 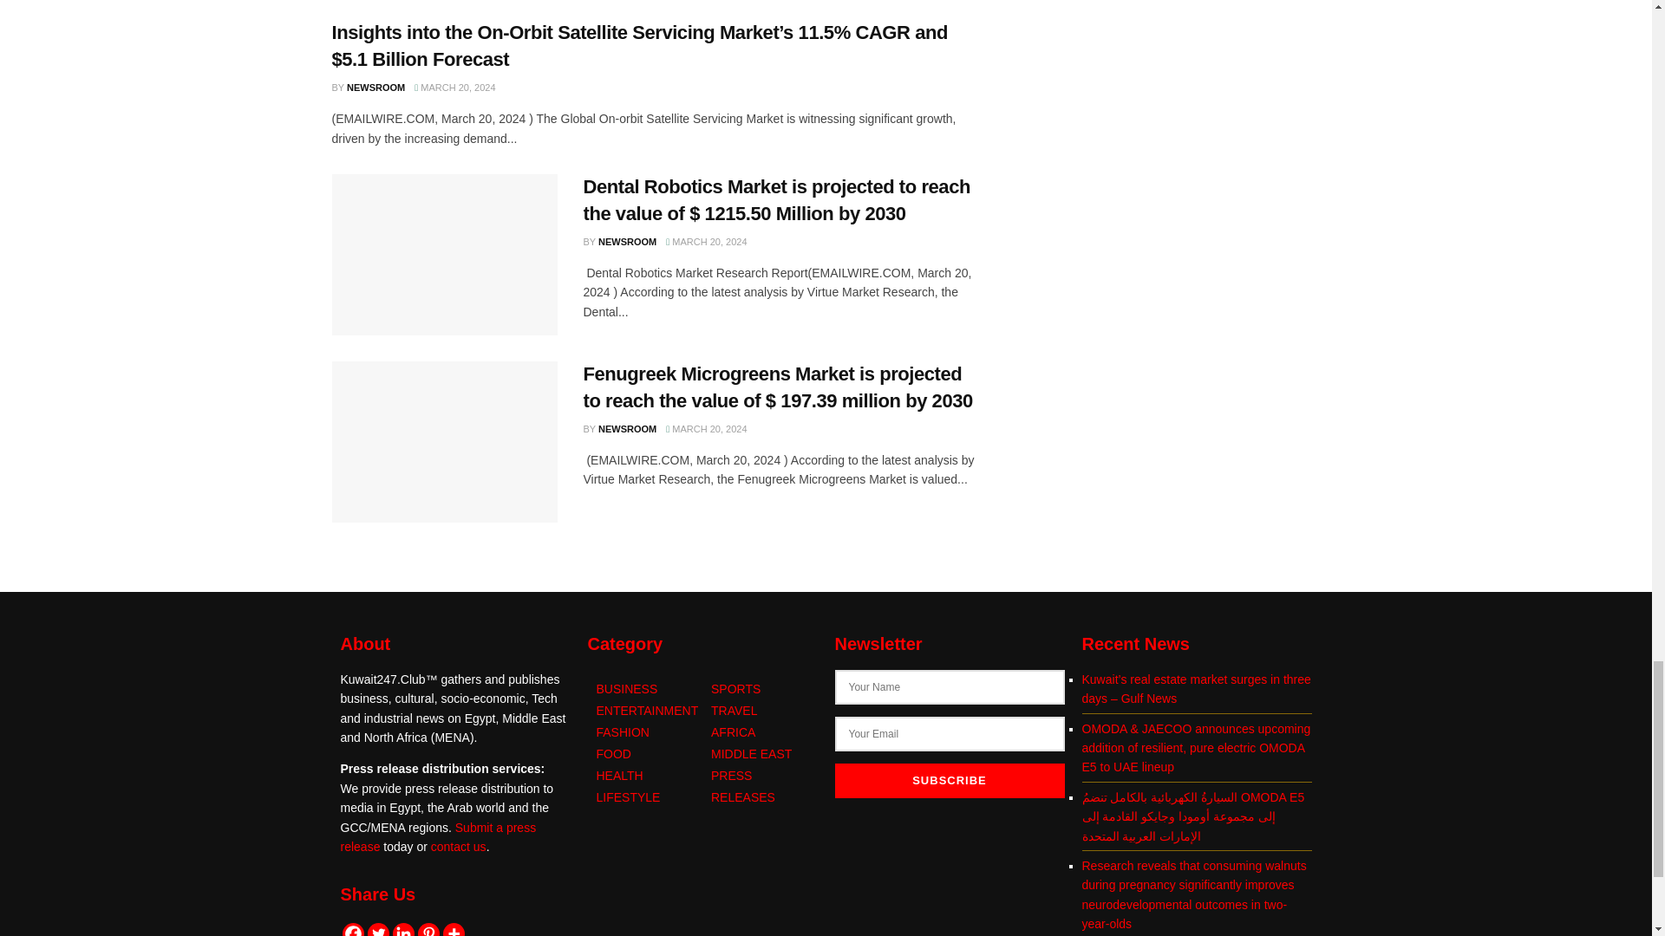 What do you see at coordinates (453, 929) in the screenshot?
I see `More` at bounding box center [453, 929].